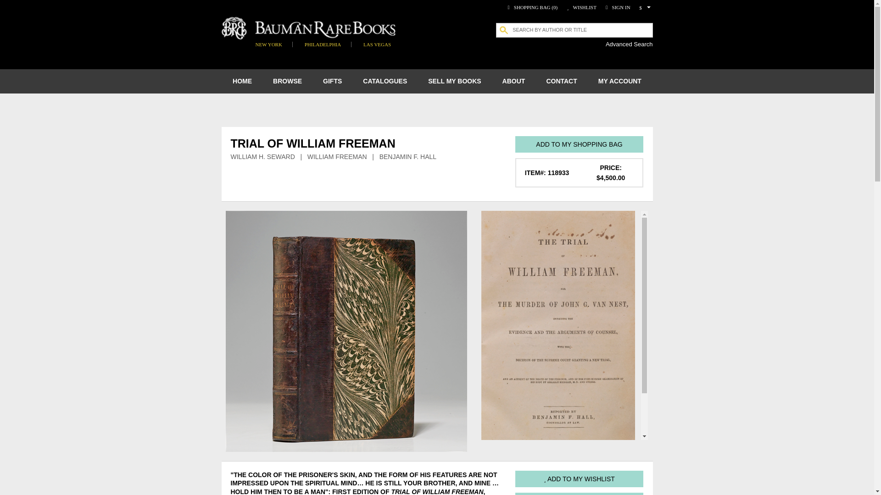 The image size is (881, 495). Describe the element at coordinates (287, 82) in the screenshot. I see `BROWSE` at that location.